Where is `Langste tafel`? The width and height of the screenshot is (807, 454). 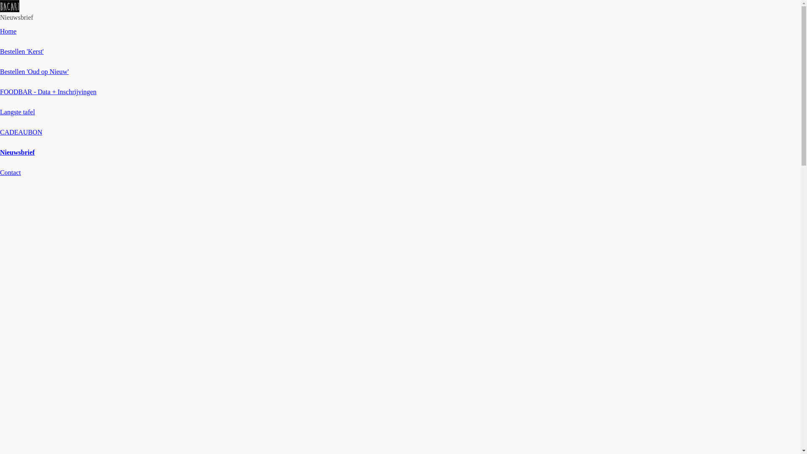 Langste tafel is located at coordinates (18, 112).